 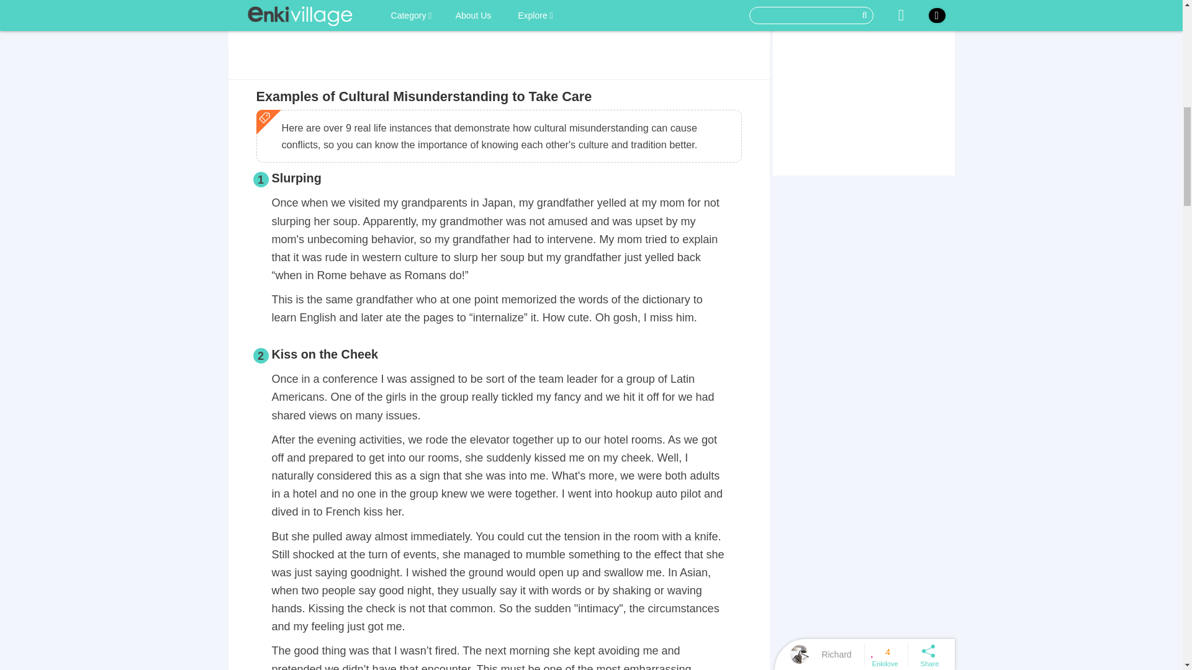 What do you see at coordinates (499, 45) in the screenshot?
I see `Advertisement` at bounding box center [499, 45].